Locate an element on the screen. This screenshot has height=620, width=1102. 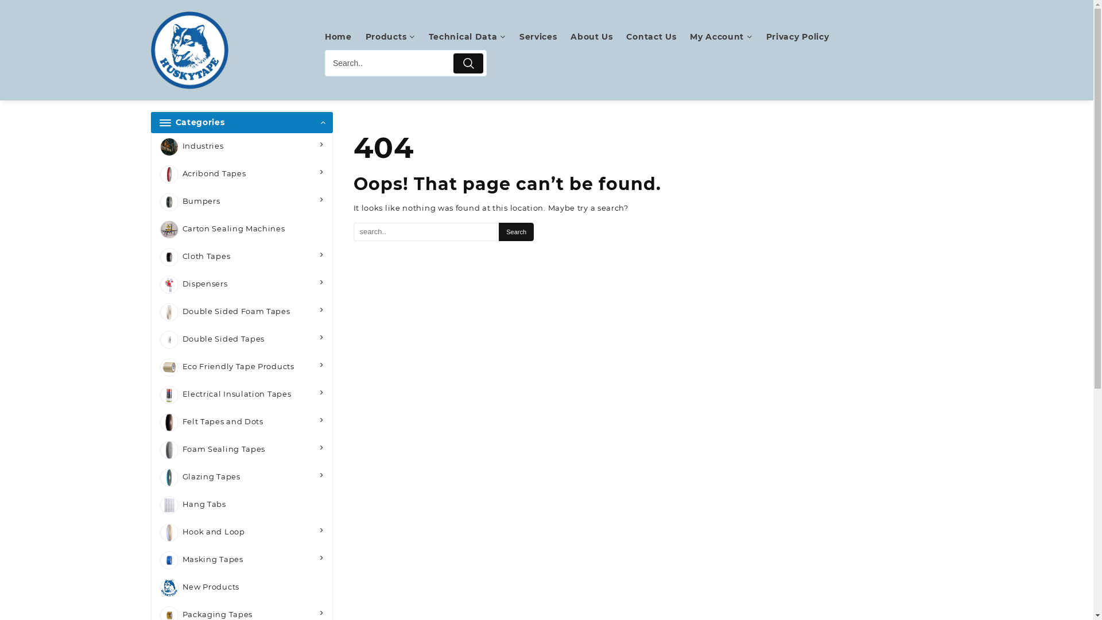
Home is located at coordinates (344, 37).